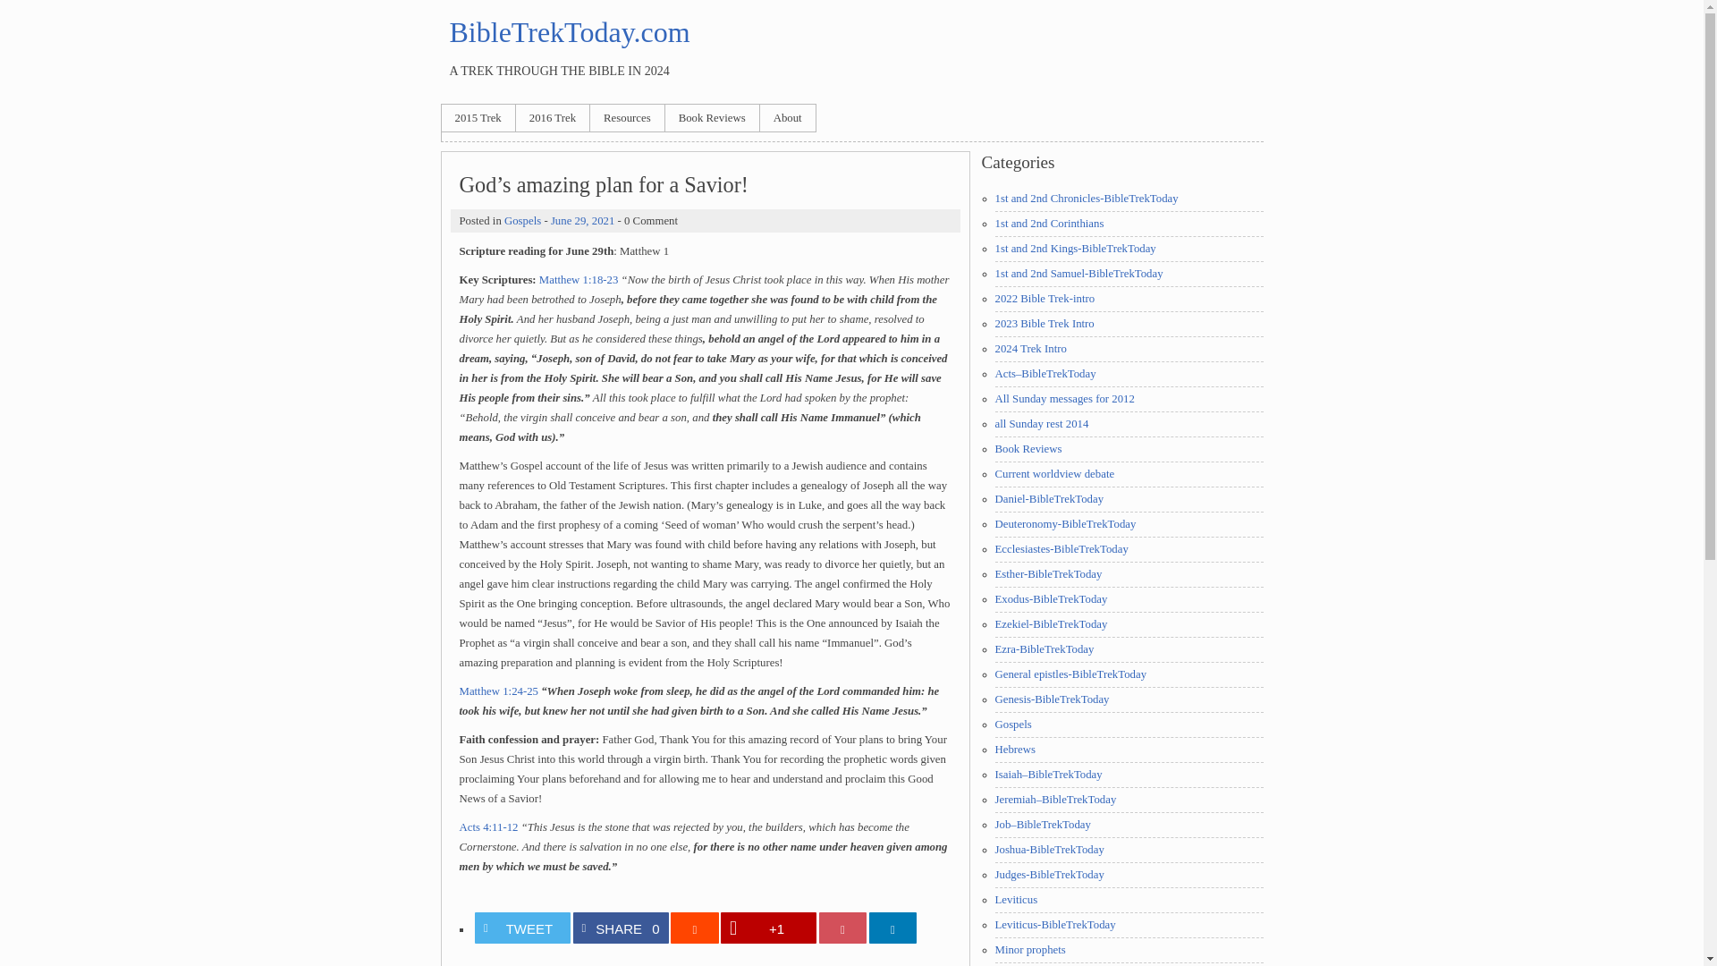  Describe the element at coordinates (1044, 324) in the screenshot. I see `2023 Bible Trek Intro` at that location.